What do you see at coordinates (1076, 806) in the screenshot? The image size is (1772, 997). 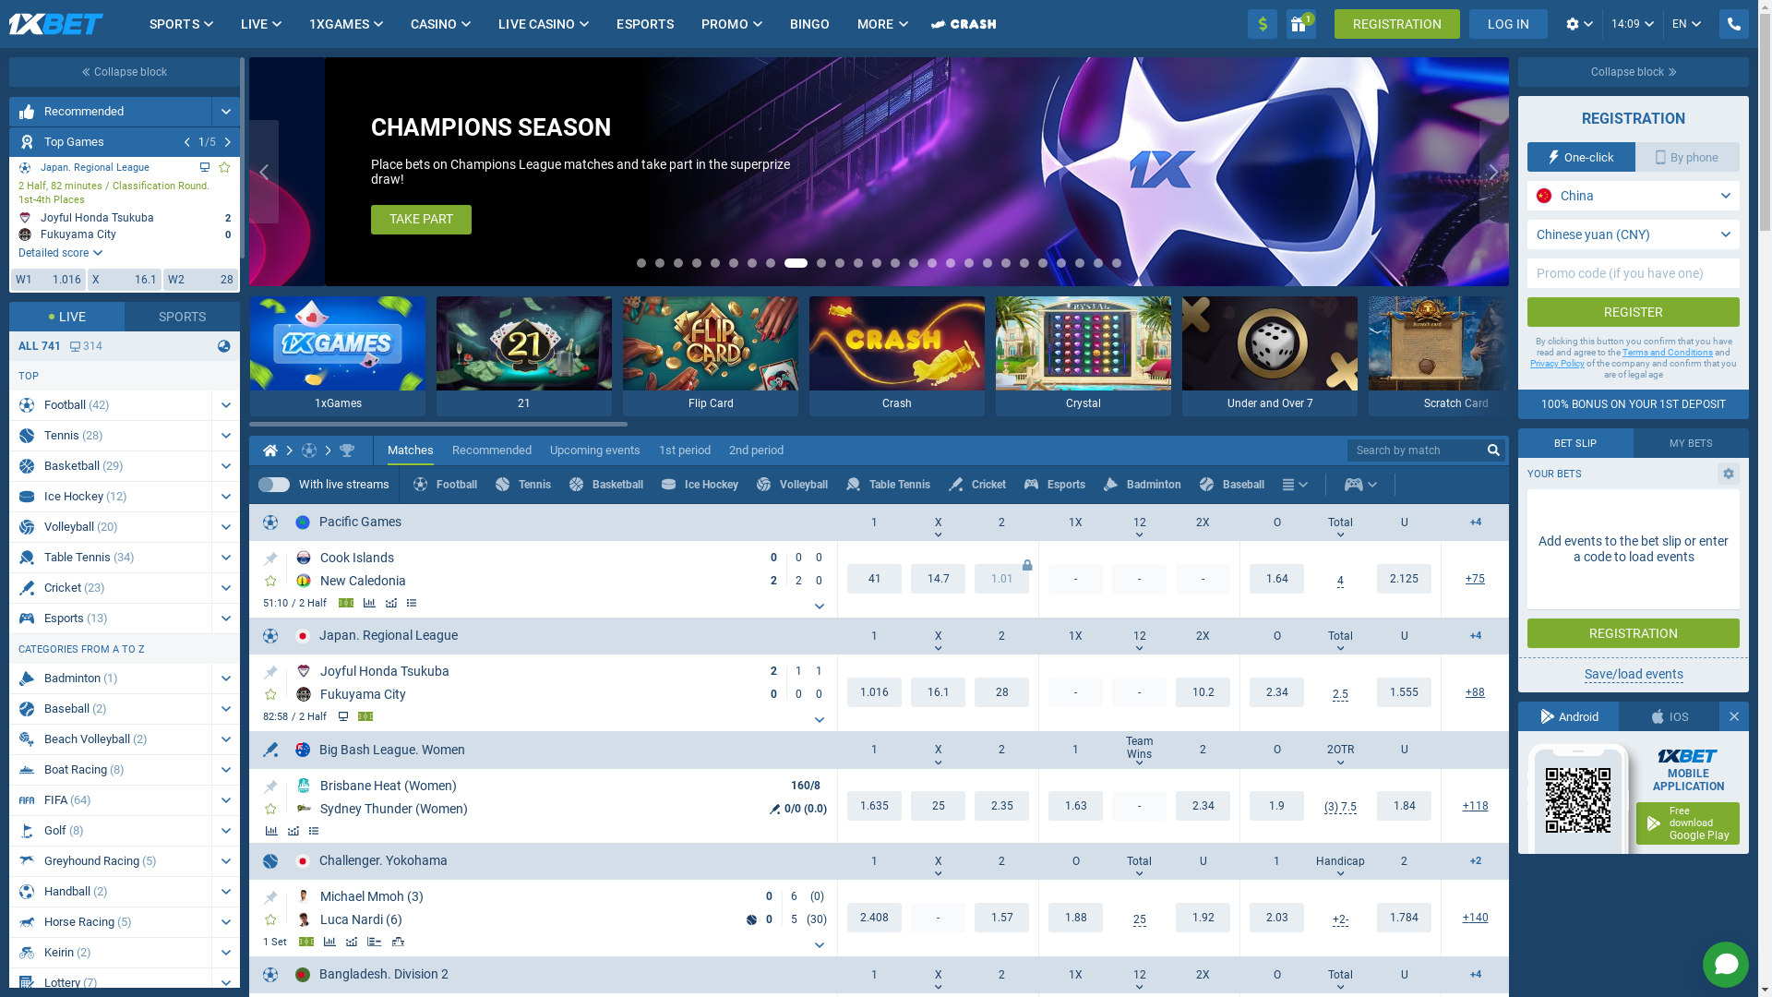 I see `1.62` at bounding box center [1076, 806].